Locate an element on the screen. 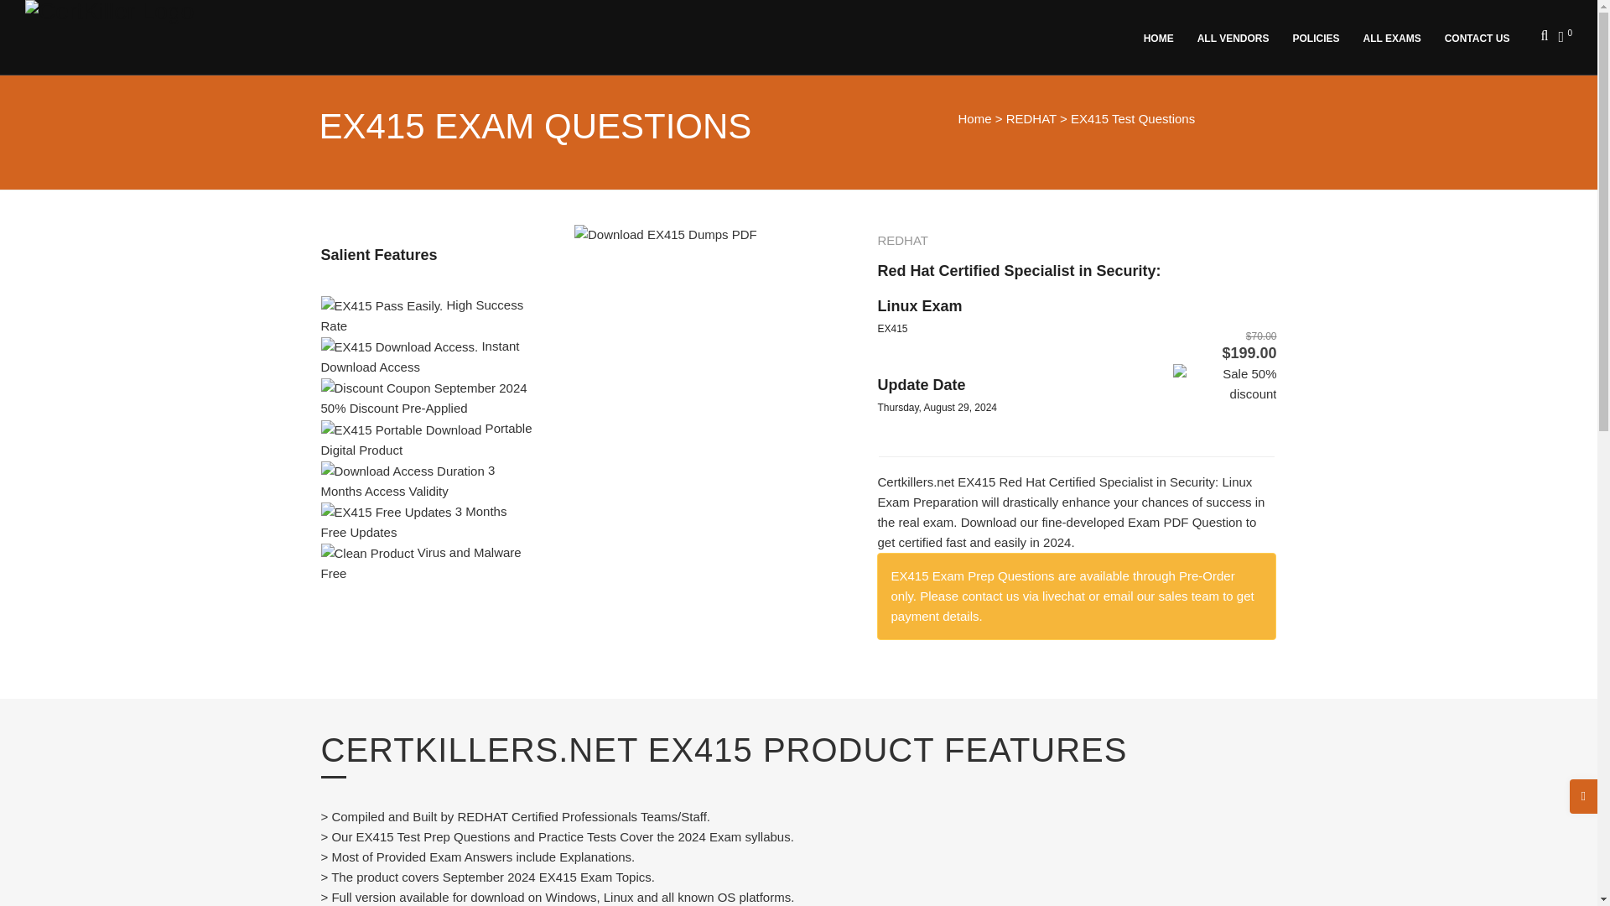 This screenshot has height=906, width=1610. ALL VENDORS is located at coordinates (1236, 37).